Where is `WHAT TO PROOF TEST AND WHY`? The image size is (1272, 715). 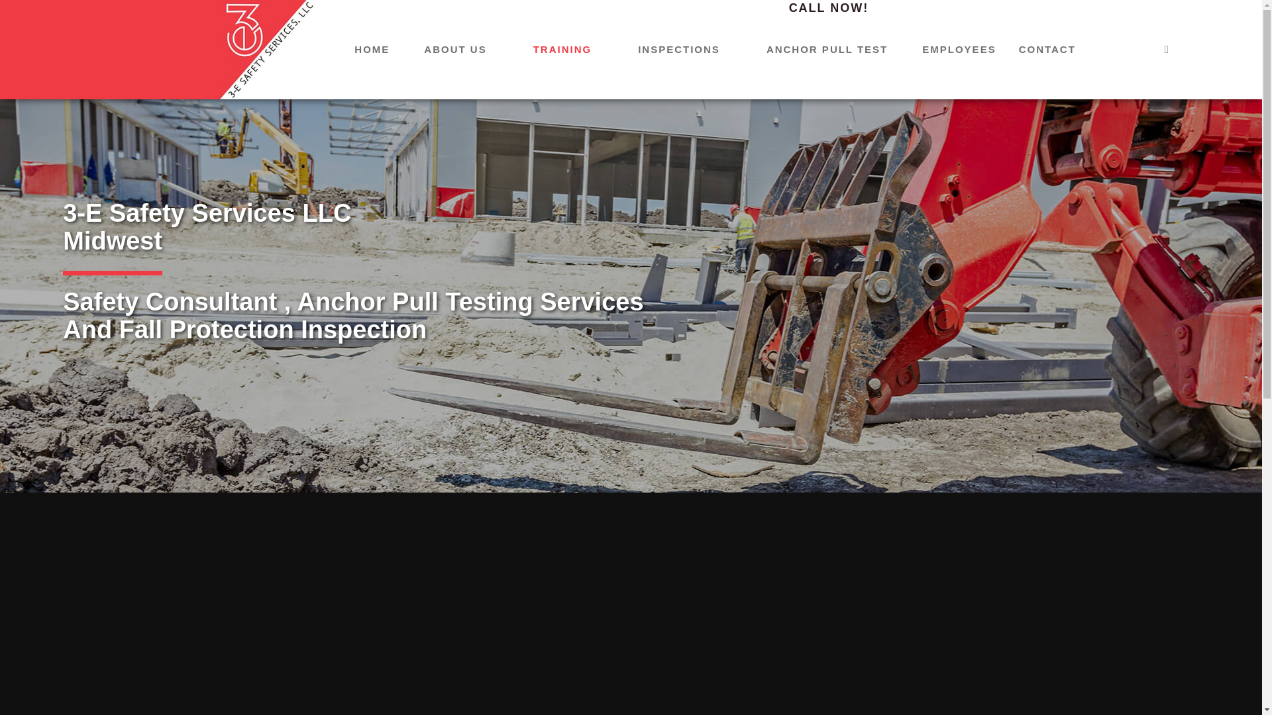 WHAT TO PROOF TEST AND WHY is located at coordinates (827, 116).